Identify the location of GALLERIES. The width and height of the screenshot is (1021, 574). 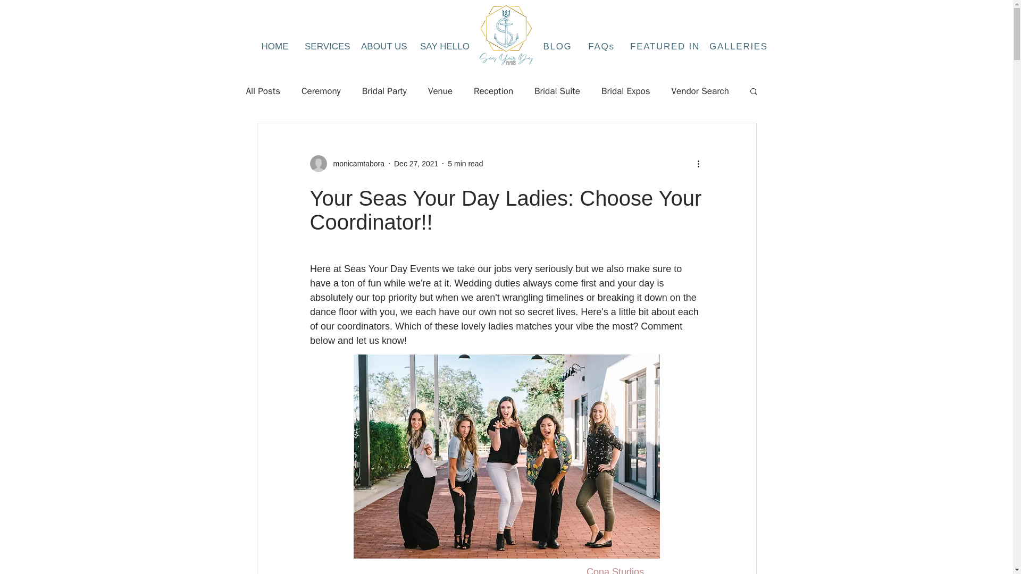
(740, 47).